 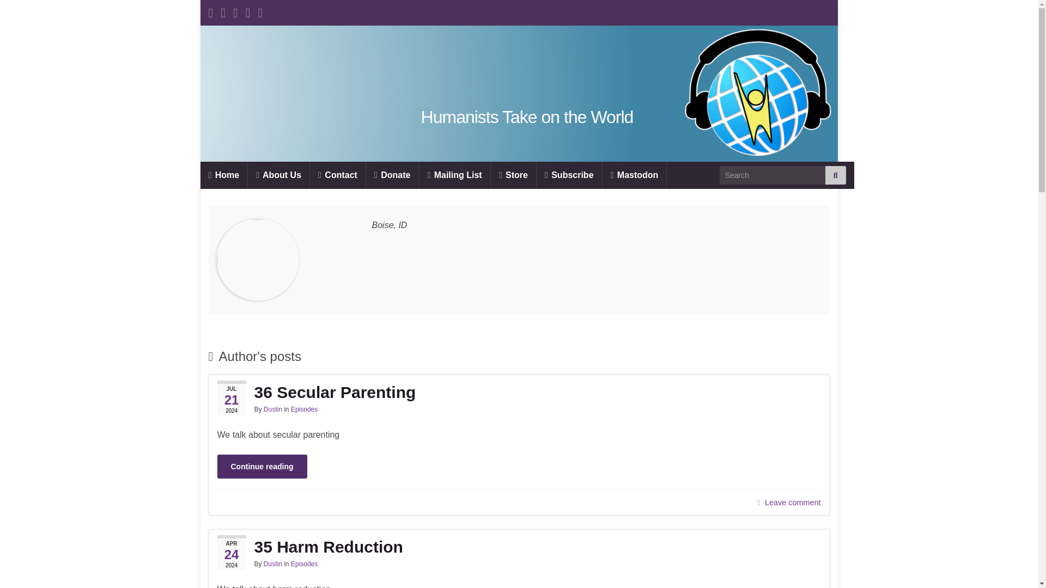 What do you see at coordinates (272, 564) in the screenshot?
I see `Dustin` at bounding box center [272, 564].